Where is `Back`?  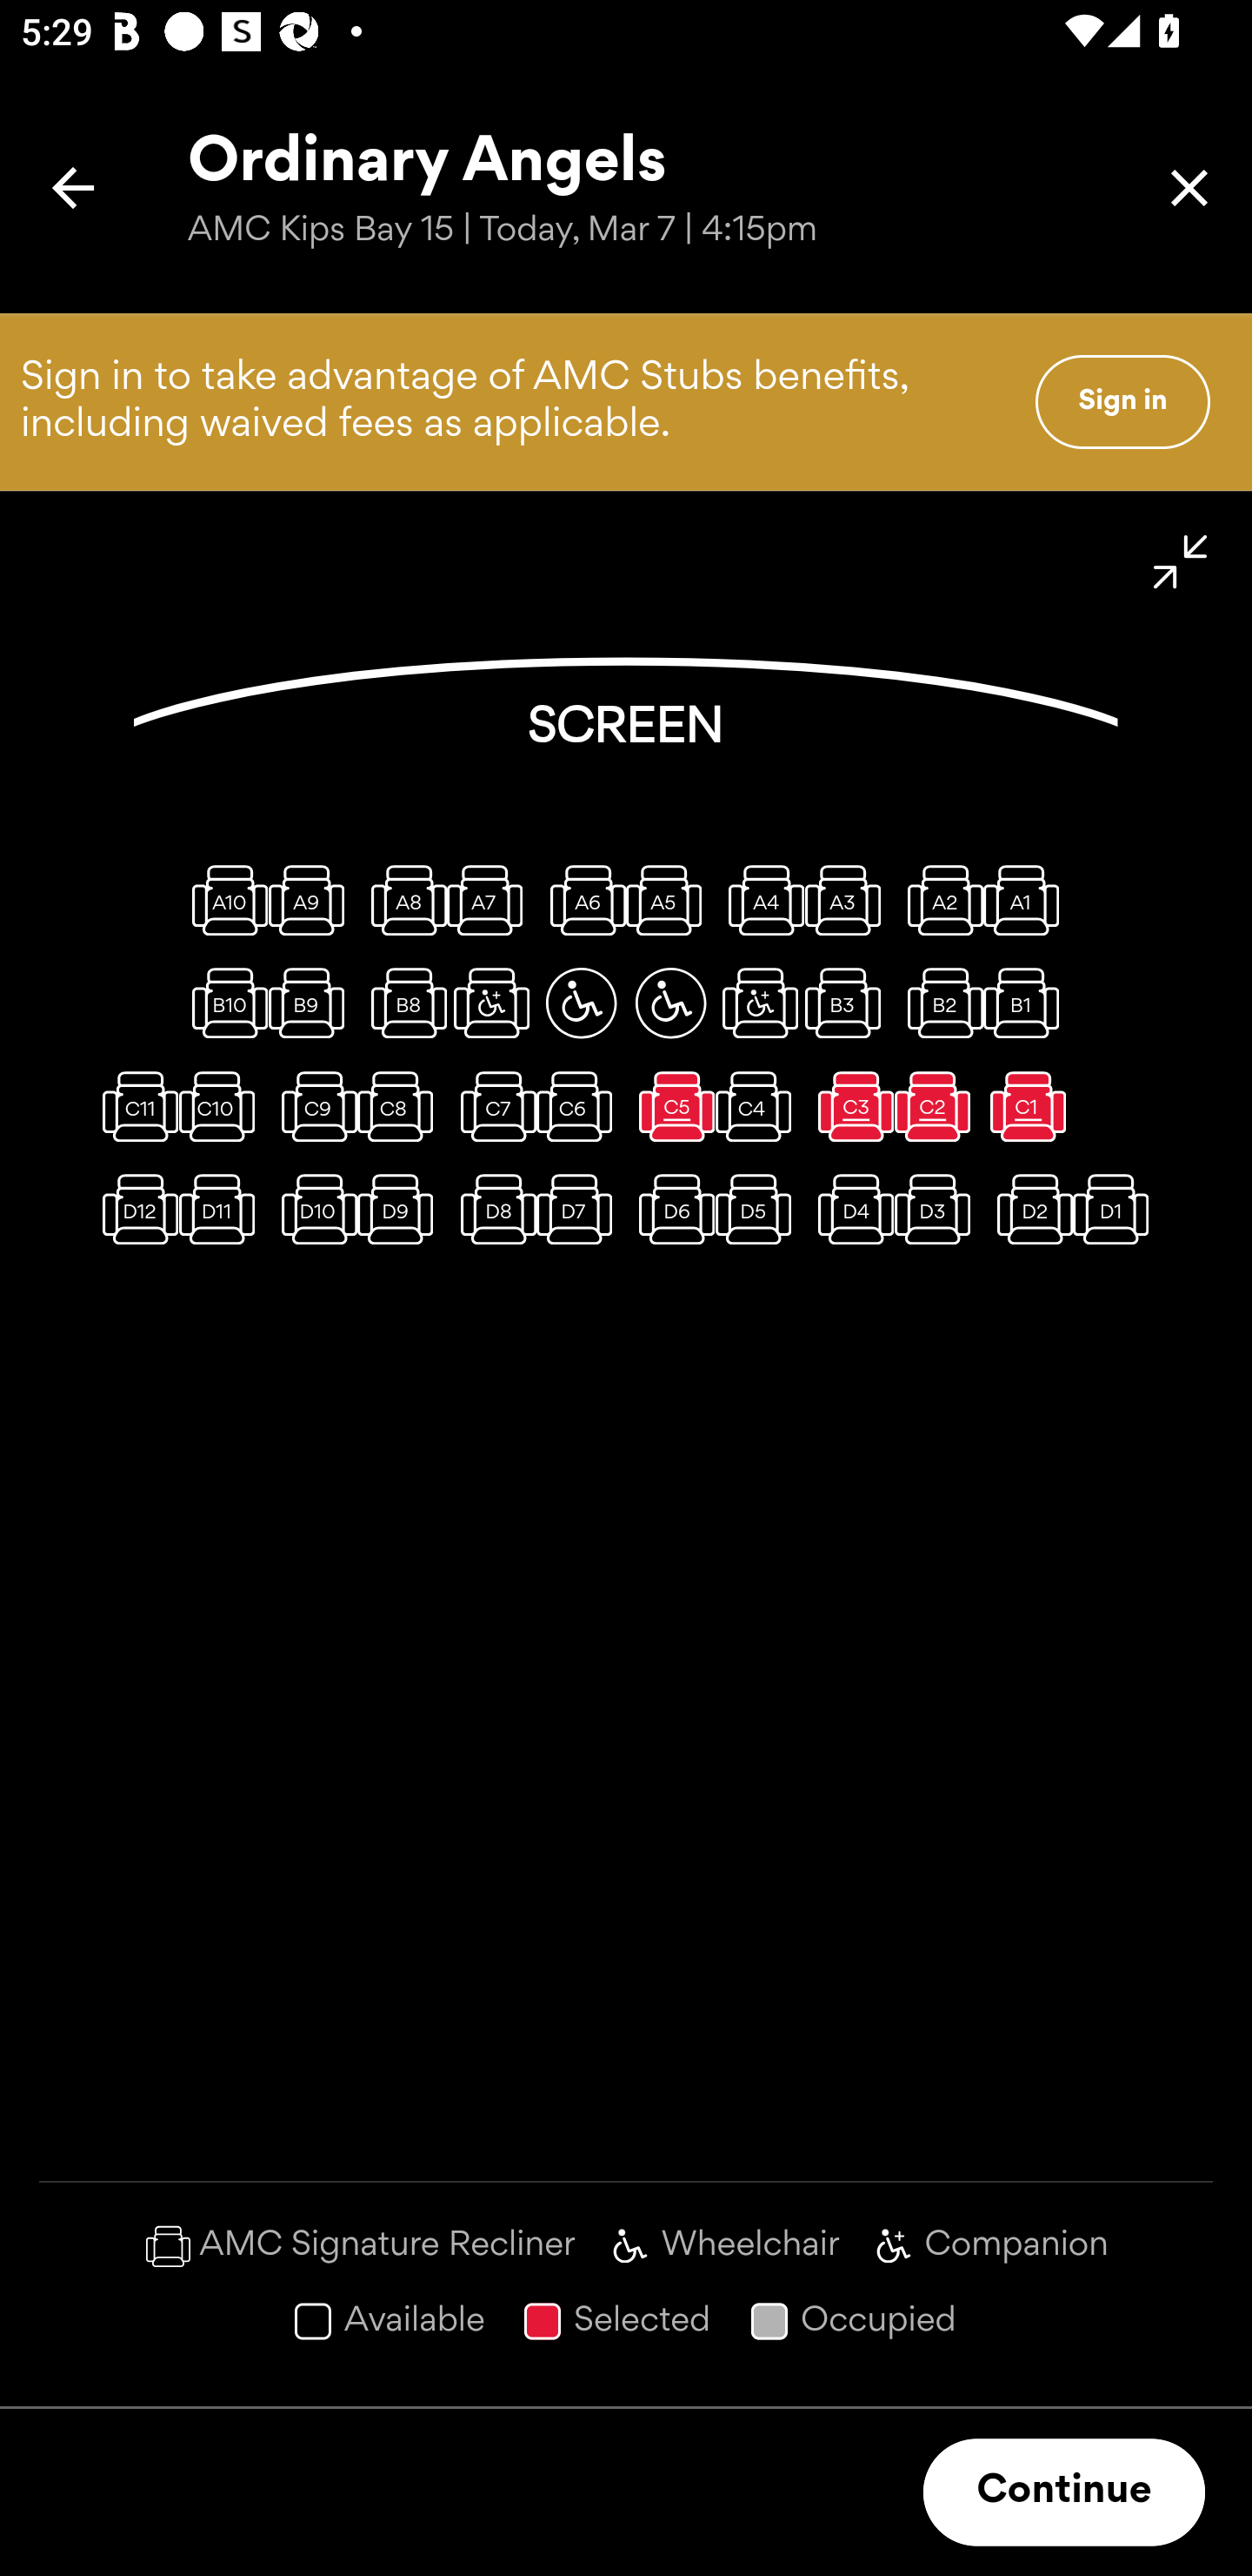 Back is located at coordinates (73, 188).